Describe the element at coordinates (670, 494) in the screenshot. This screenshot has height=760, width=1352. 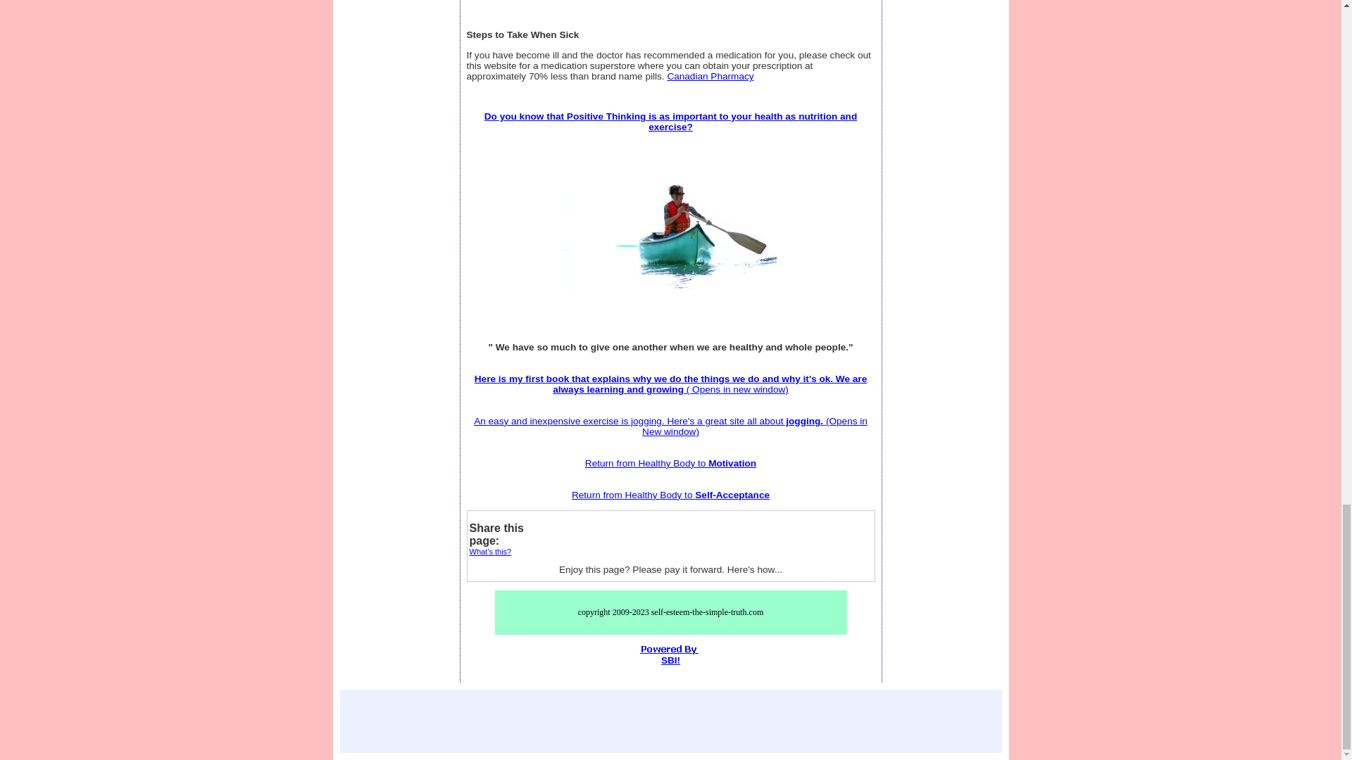
I see `Return from Healthy Body to Self-Acceptance` at that location.